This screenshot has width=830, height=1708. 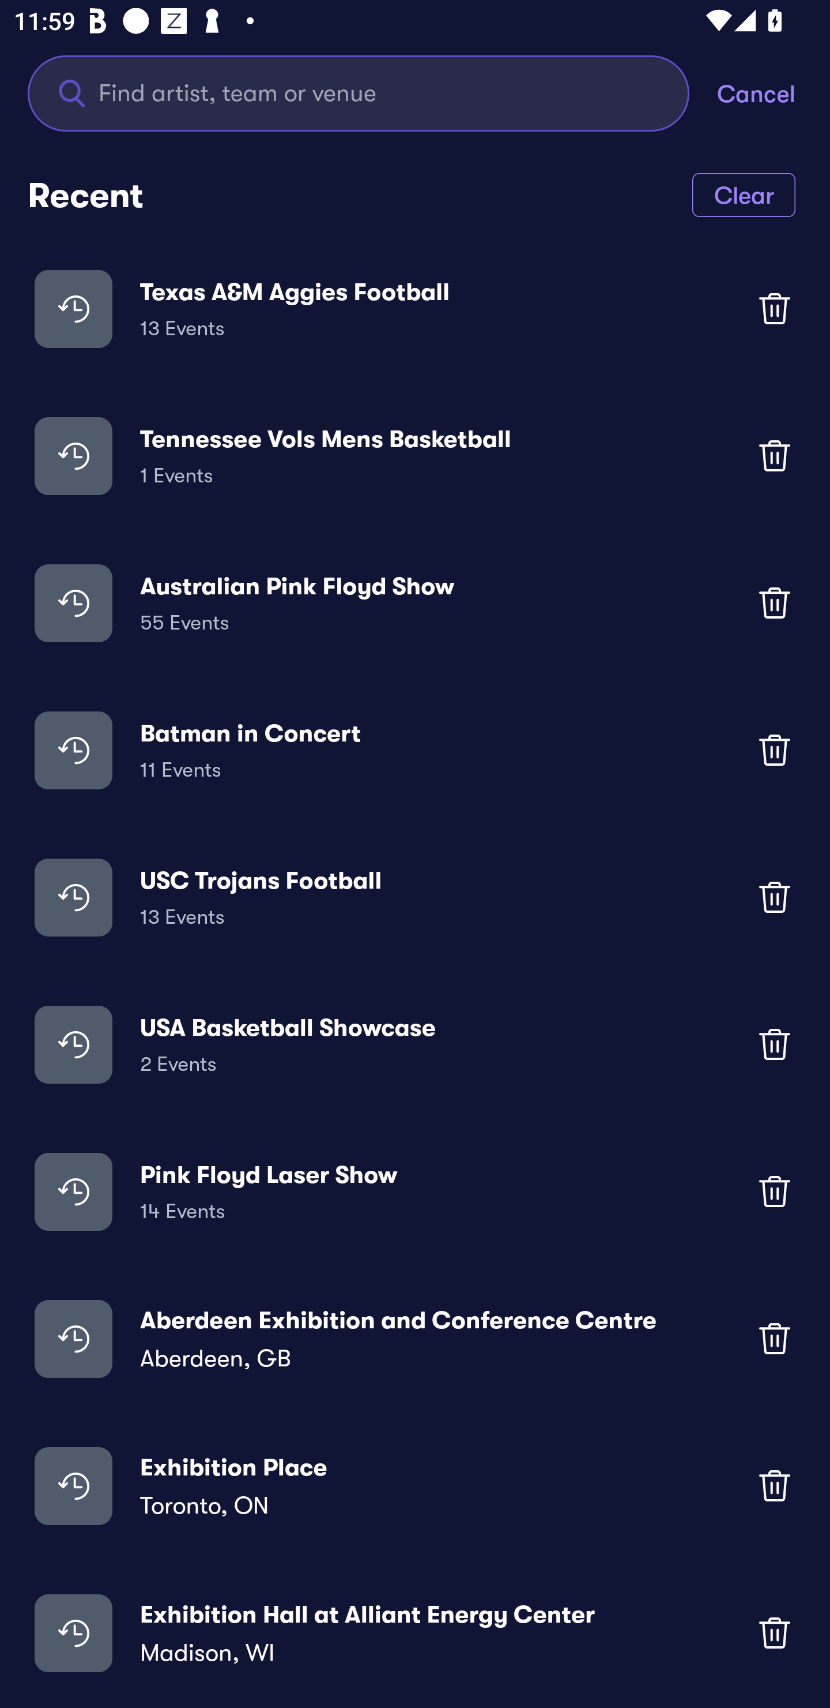 What do you see at coordinates (415, 1191) in the screenshot?
I see `Pink Floyd Laser Show 14 Events` at bounding box center [415, 1191].